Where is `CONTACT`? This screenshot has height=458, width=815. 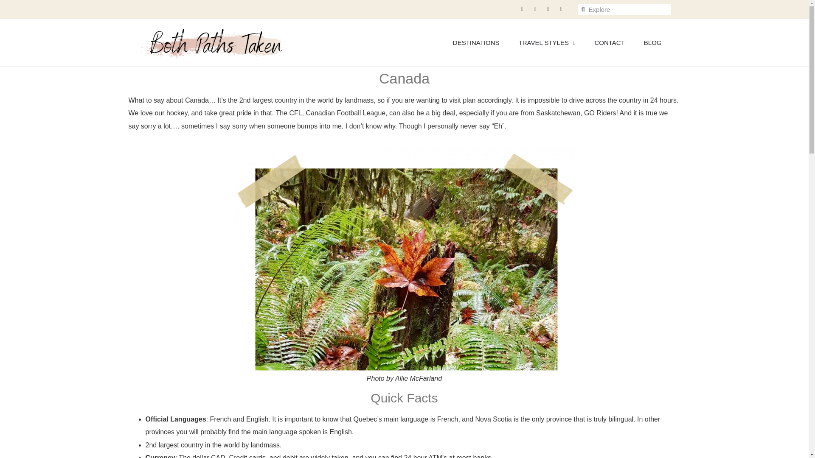 CONTACT is located at coordinates (609, 42).